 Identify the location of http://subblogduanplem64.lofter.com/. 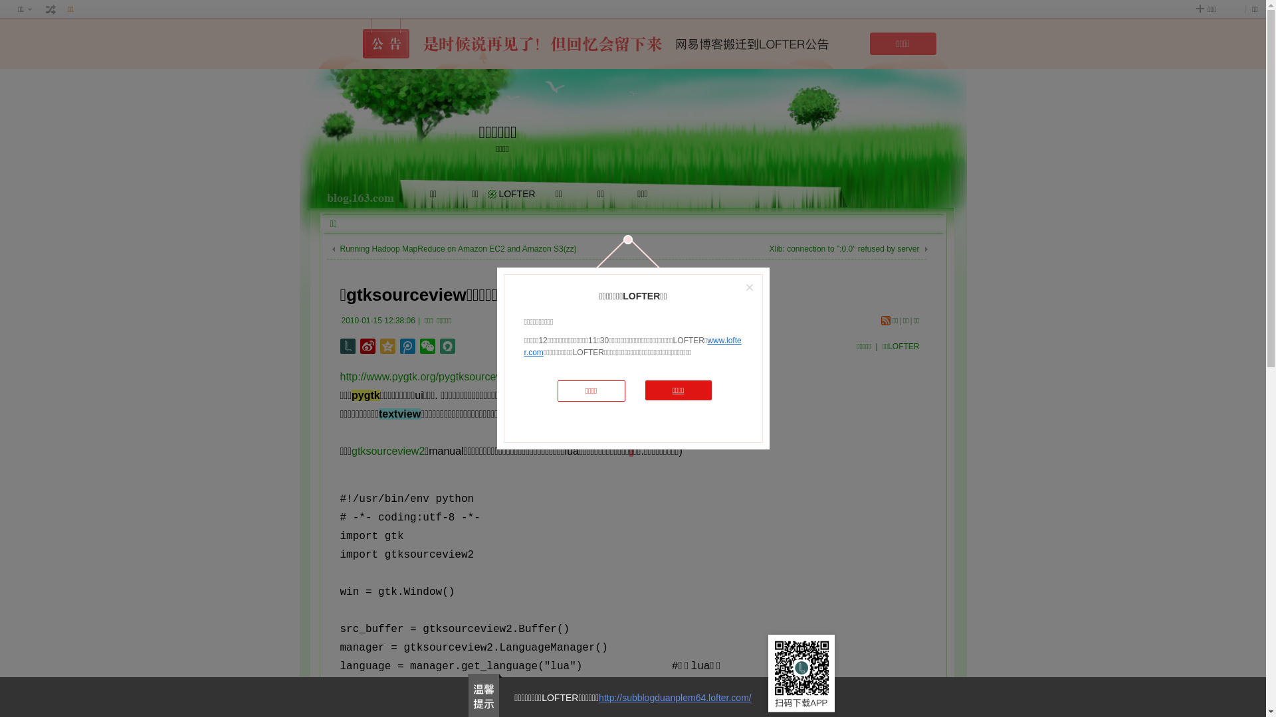
(675, 698).